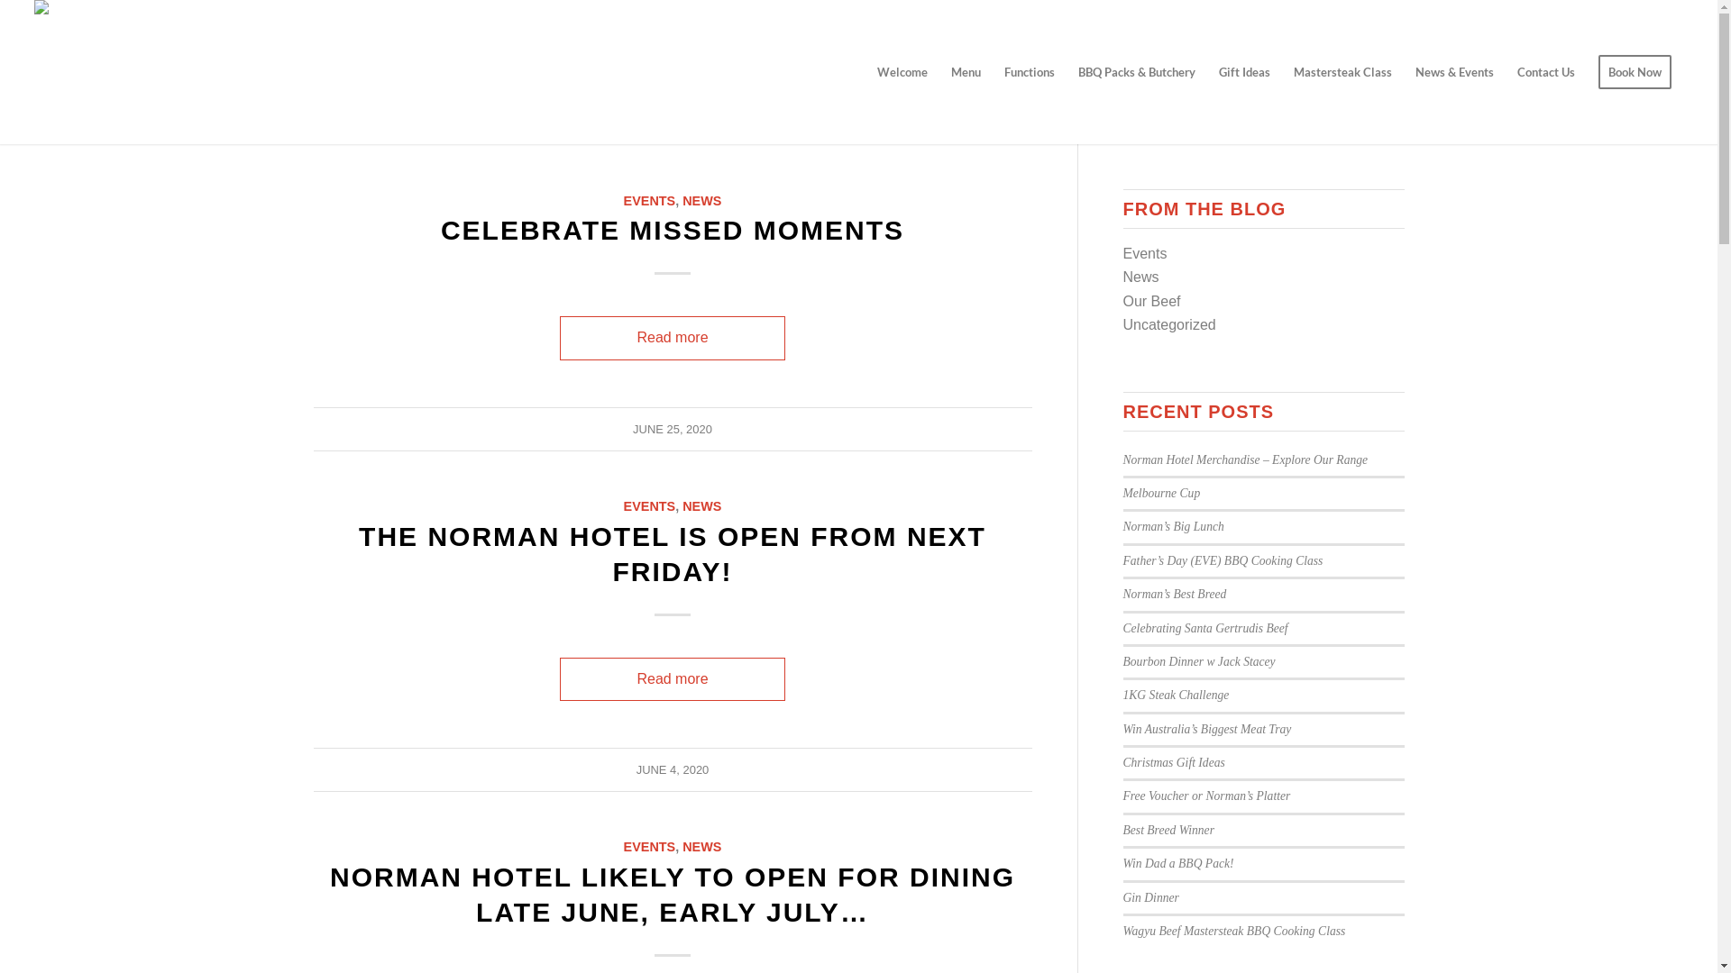  I want to click on THE NORMAN HOTEL IS OPEN FROM NEXT FRIDAY!, so click(673, 554).